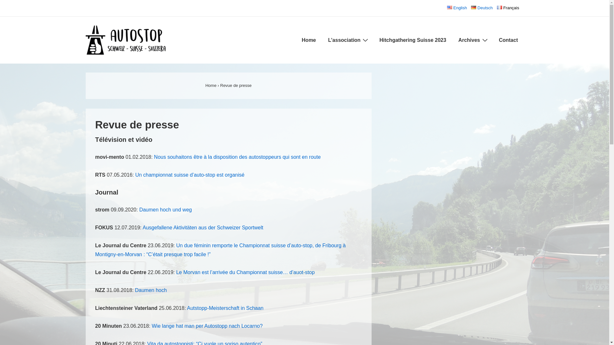 The image size is (614, 345). I want to click on Daumen hoch und weg, so click(166, 210).